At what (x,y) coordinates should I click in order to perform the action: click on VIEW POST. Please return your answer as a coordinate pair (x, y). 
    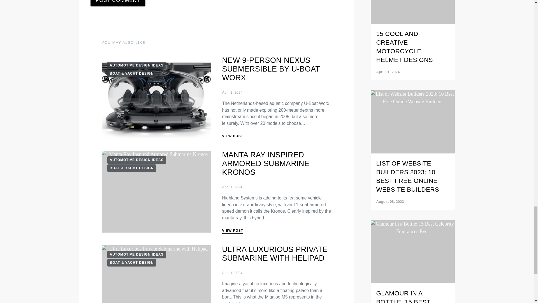
    Looking at the image, I should click on (232, 231).